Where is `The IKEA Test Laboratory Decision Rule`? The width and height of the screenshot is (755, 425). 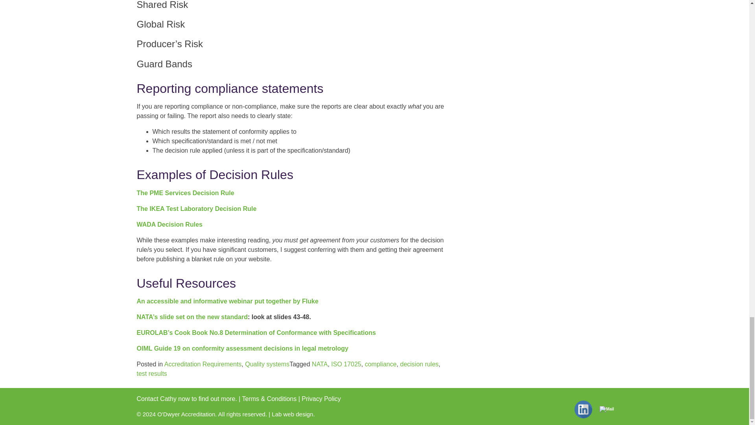 The IKEA Test Laboratory Decision Rule is located at coordinates (197, 209).